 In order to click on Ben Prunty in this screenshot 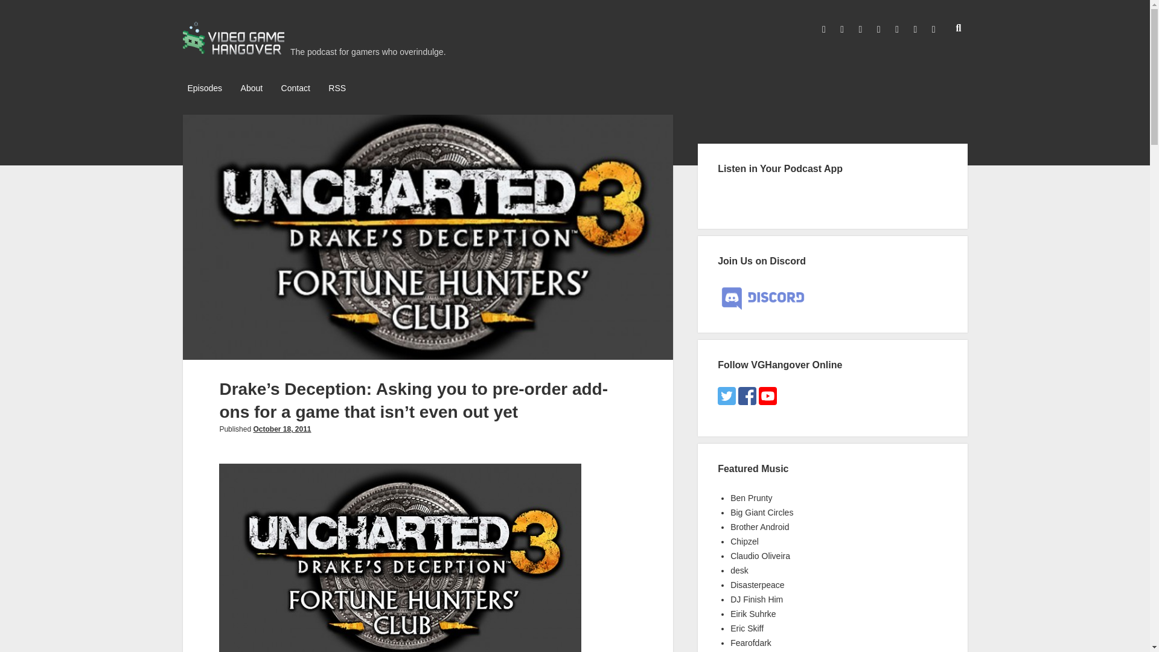, I will do `click(751, 497)`.